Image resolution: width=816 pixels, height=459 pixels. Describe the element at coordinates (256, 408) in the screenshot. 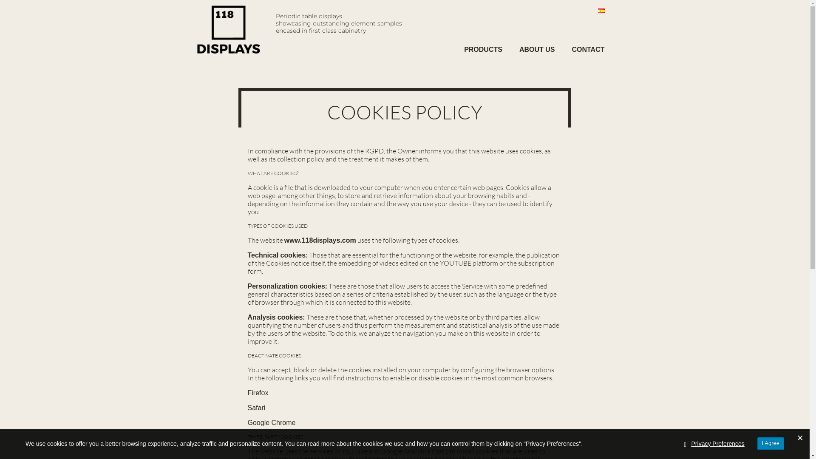

I see `Safari` at that location.